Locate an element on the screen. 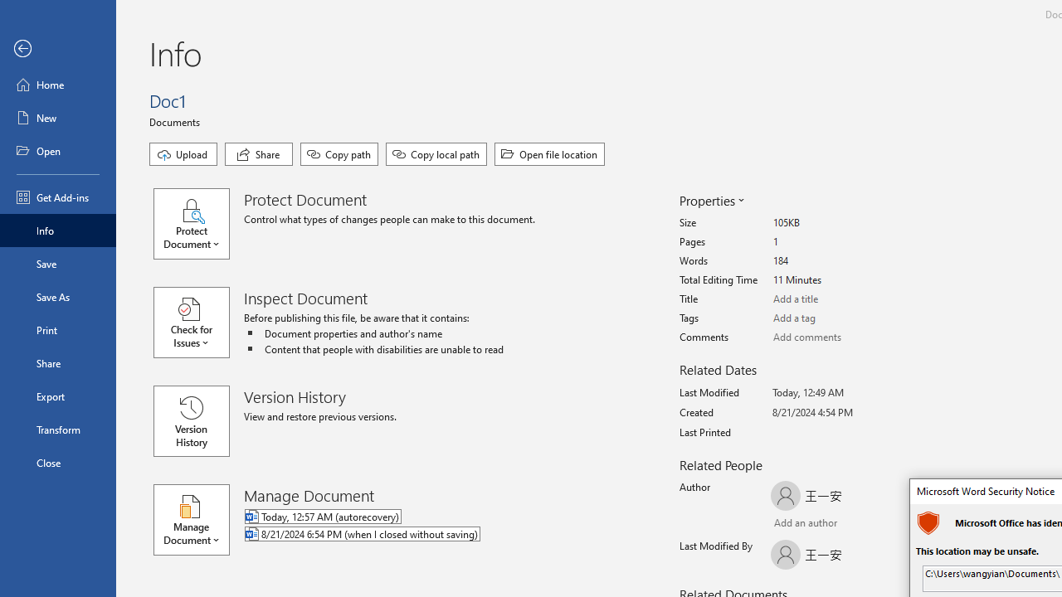 Image resolution: width=1062 pixels, height=597 pixels. New is located at coordinates (58, 118).